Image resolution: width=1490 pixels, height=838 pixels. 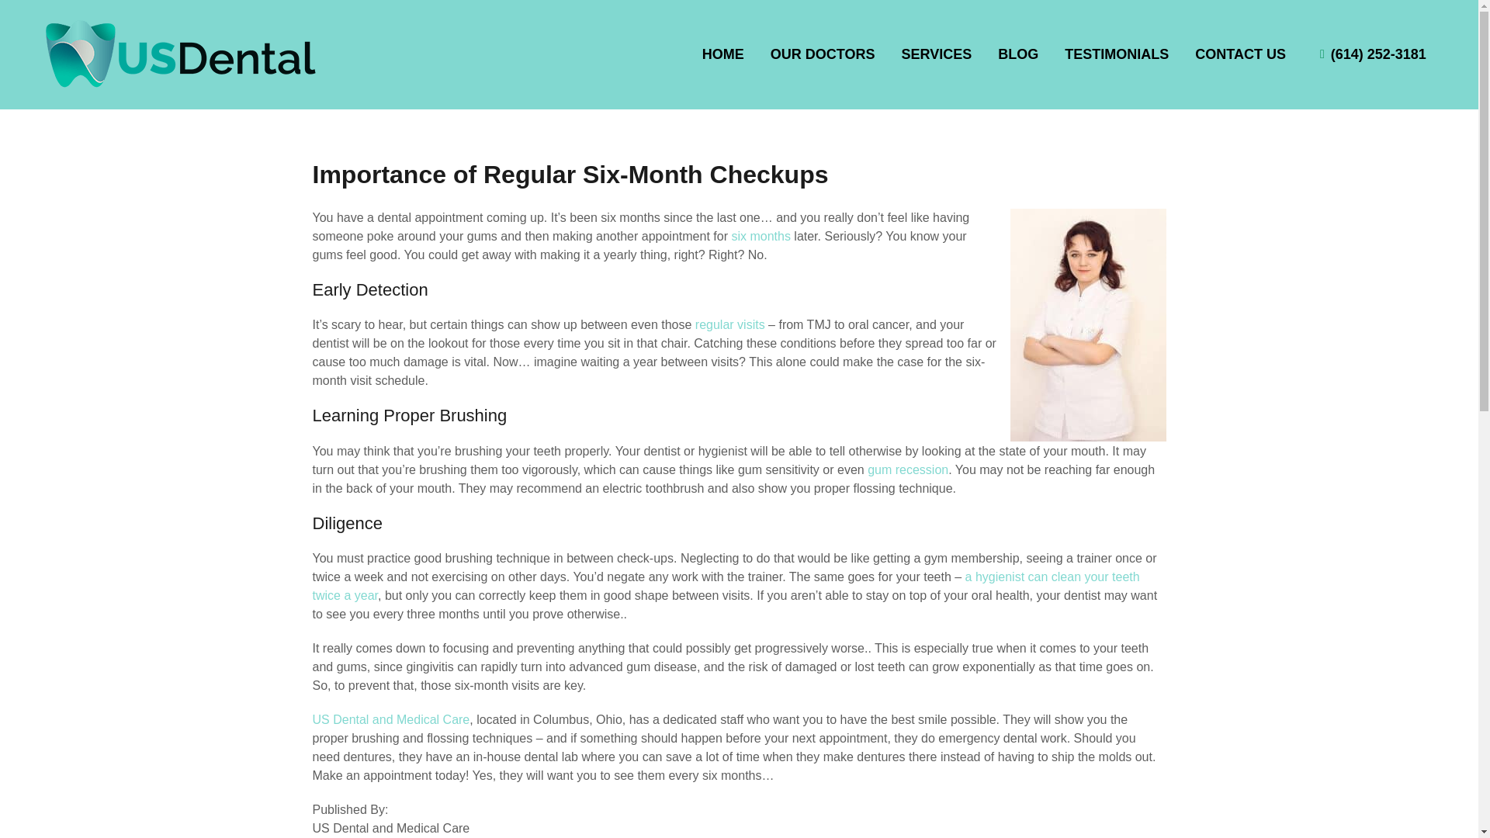 What do you see at coordinates (1116, 53) in the screenshot?
I see `TESTIMONIALS` at bounding box center [1116, 53].